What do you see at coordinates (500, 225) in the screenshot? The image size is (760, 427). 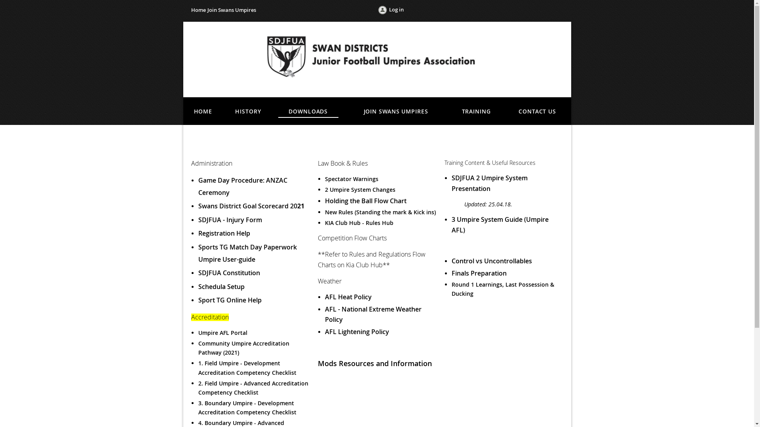 I see `3 Umpire System Guide (Umpire AFL)` at bounding box center [500, 225].